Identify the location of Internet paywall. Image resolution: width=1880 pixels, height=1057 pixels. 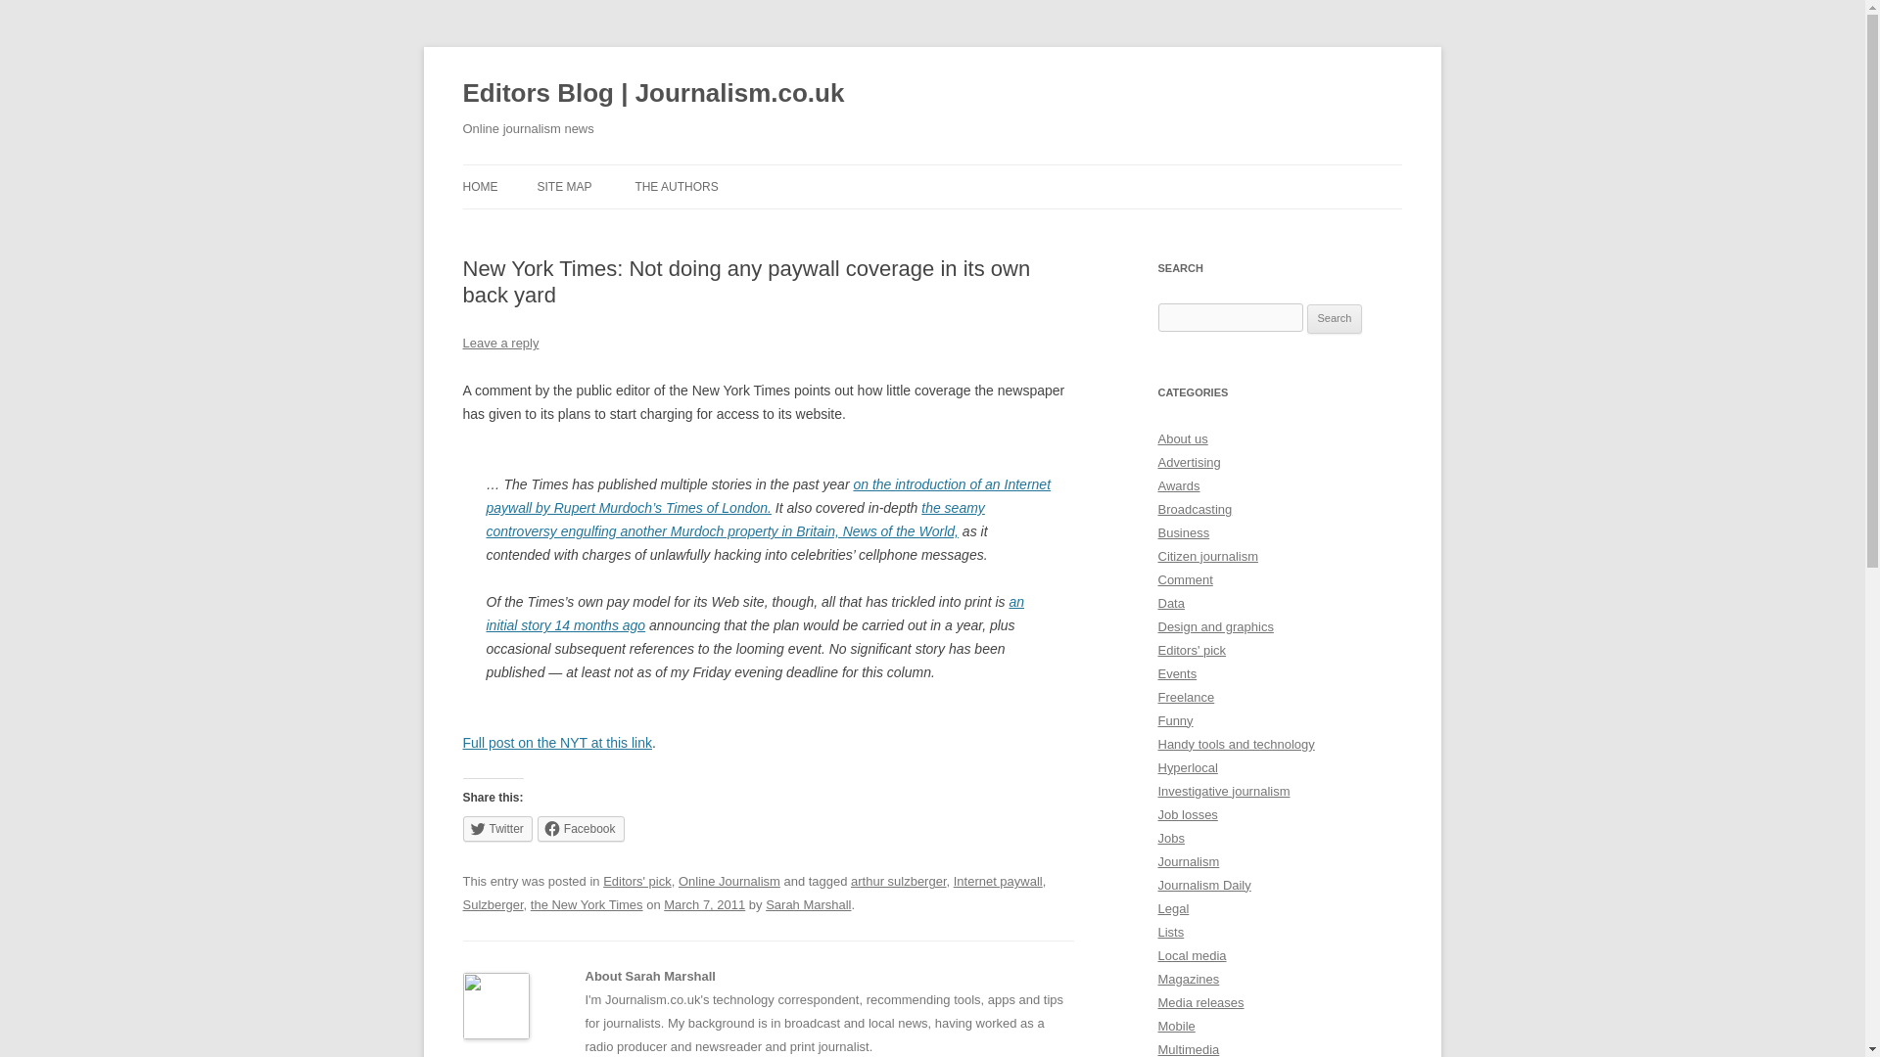
(998, 881).